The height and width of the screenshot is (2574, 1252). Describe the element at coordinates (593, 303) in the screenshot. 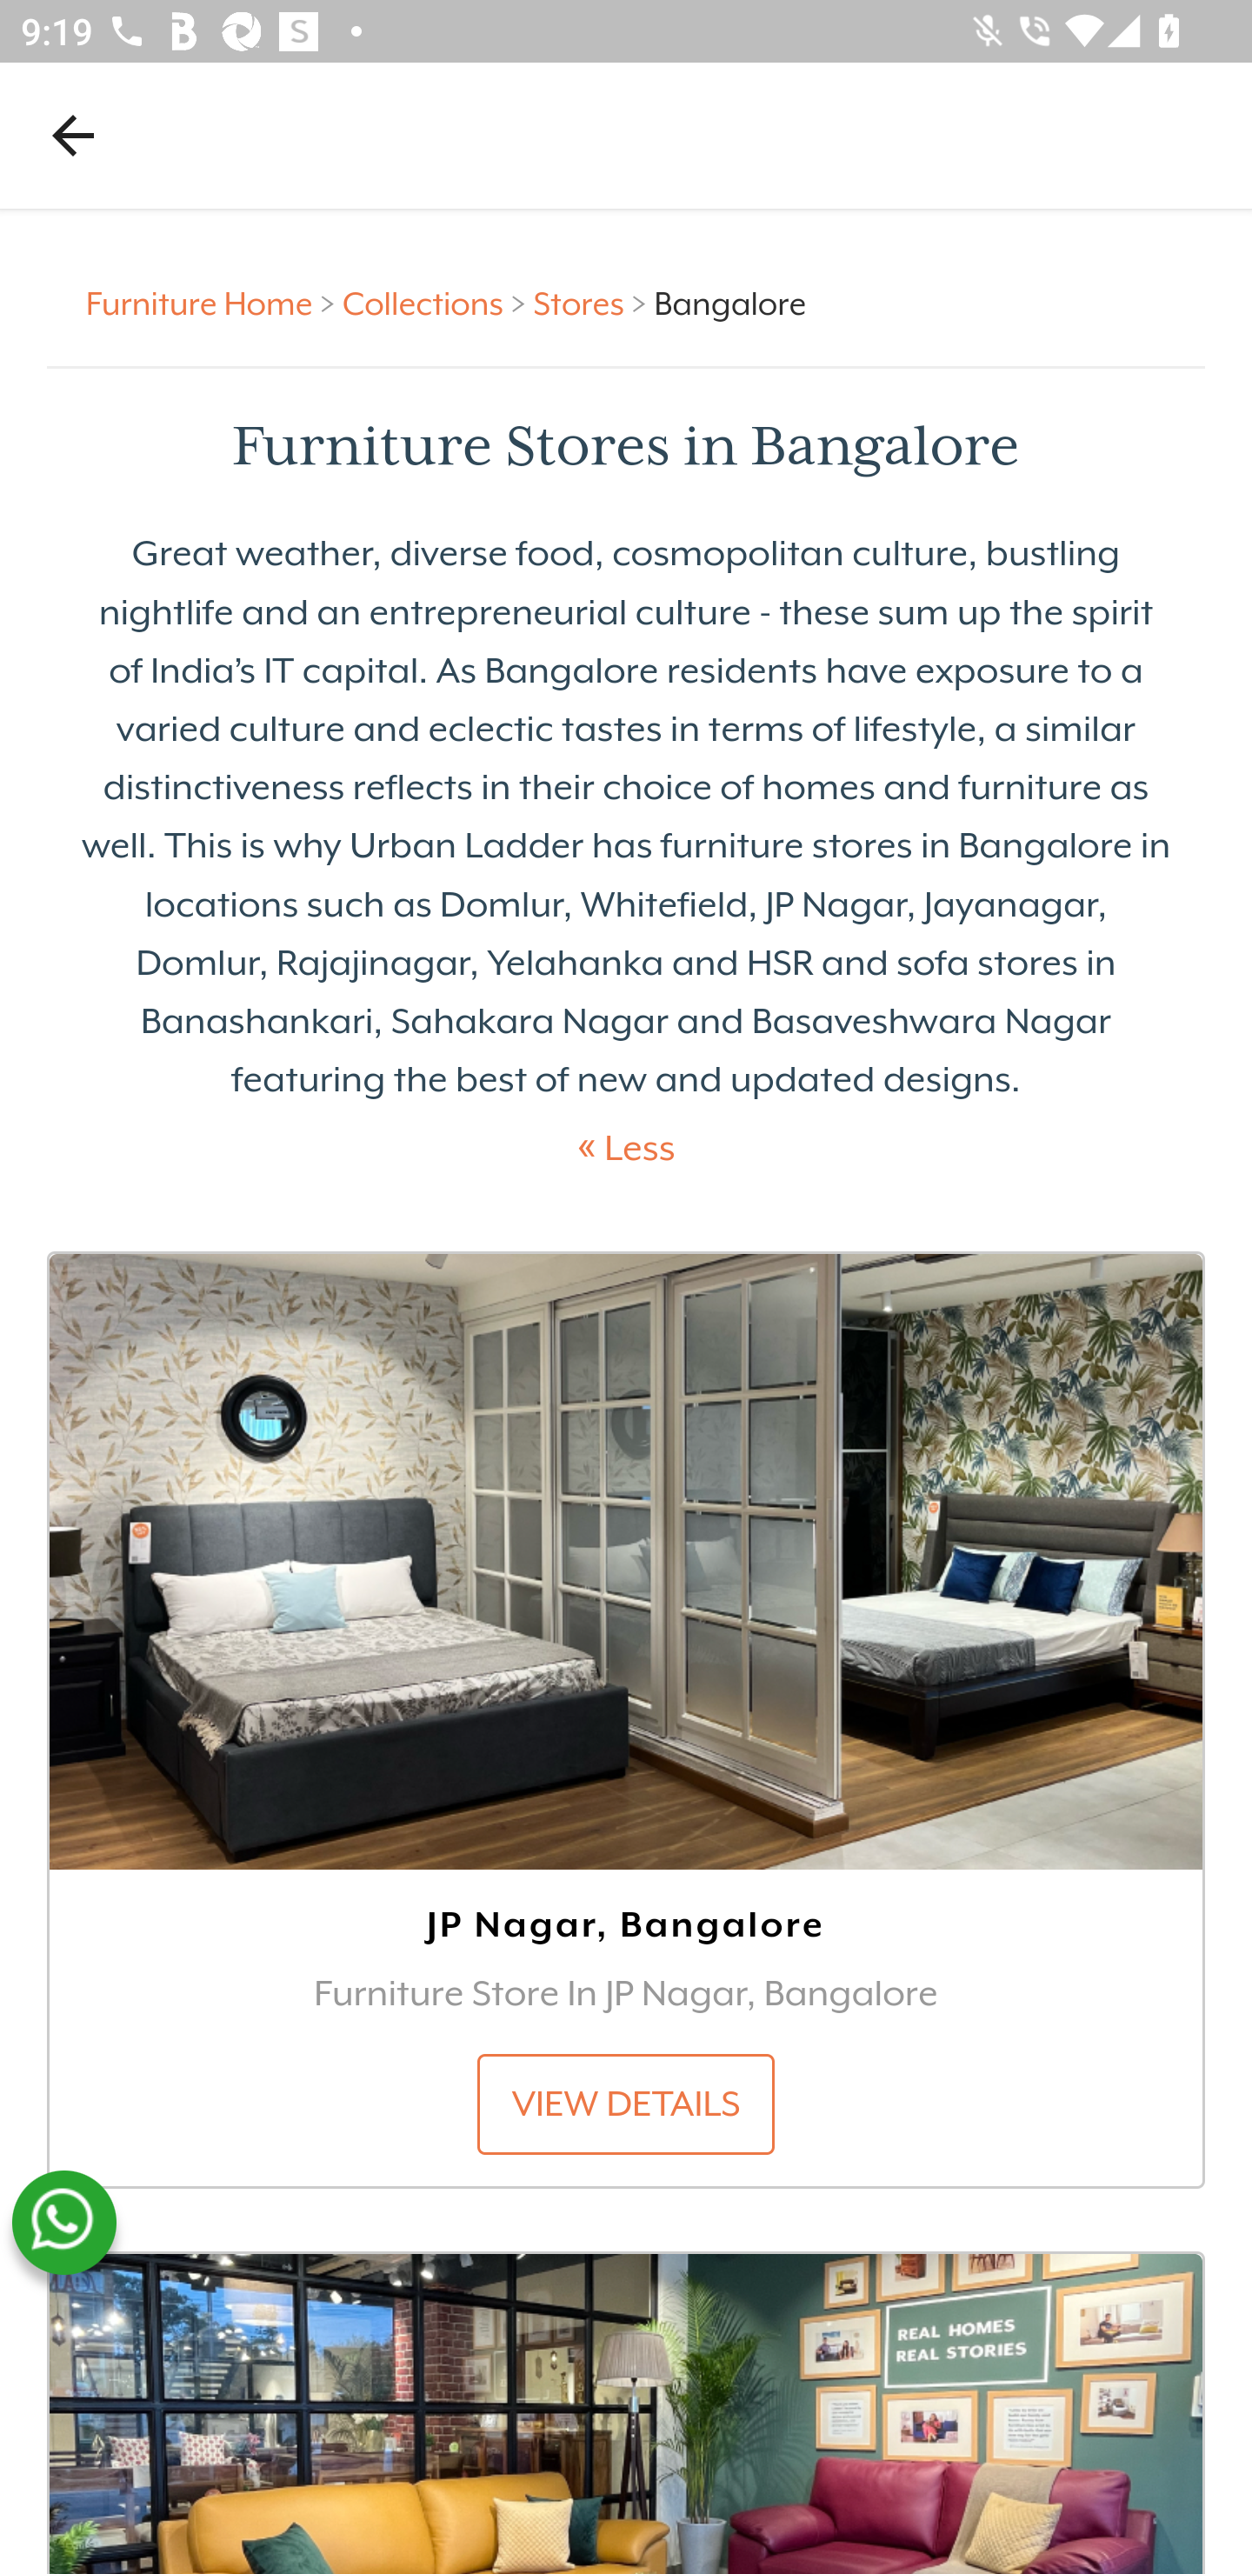

I see `Stores >  Stores  > ` at that location.